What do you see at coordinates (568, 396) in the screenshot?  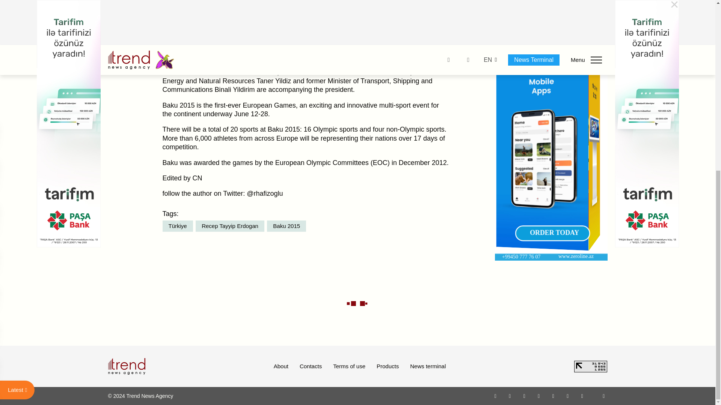 I see `LinkedIn` at bounding box center [568, 396].